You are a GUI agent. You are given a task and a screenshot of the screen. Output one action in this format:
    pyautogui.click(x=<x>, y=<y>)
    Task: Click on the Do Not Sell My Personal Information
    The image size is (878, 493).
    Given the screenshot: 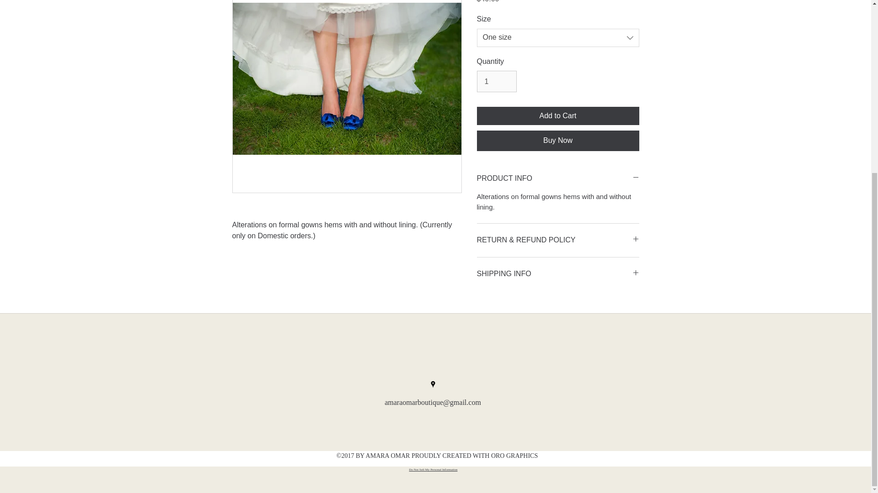 What is the action you would take?
    pyautogui.click(x=433, y=470)
    